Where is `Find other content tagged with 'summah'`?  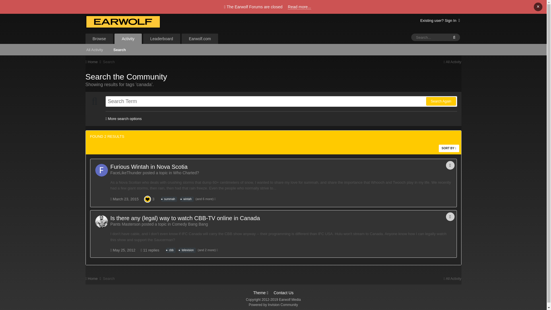 Find other content tagged with 'summah' is located at coordinates (169, 199).